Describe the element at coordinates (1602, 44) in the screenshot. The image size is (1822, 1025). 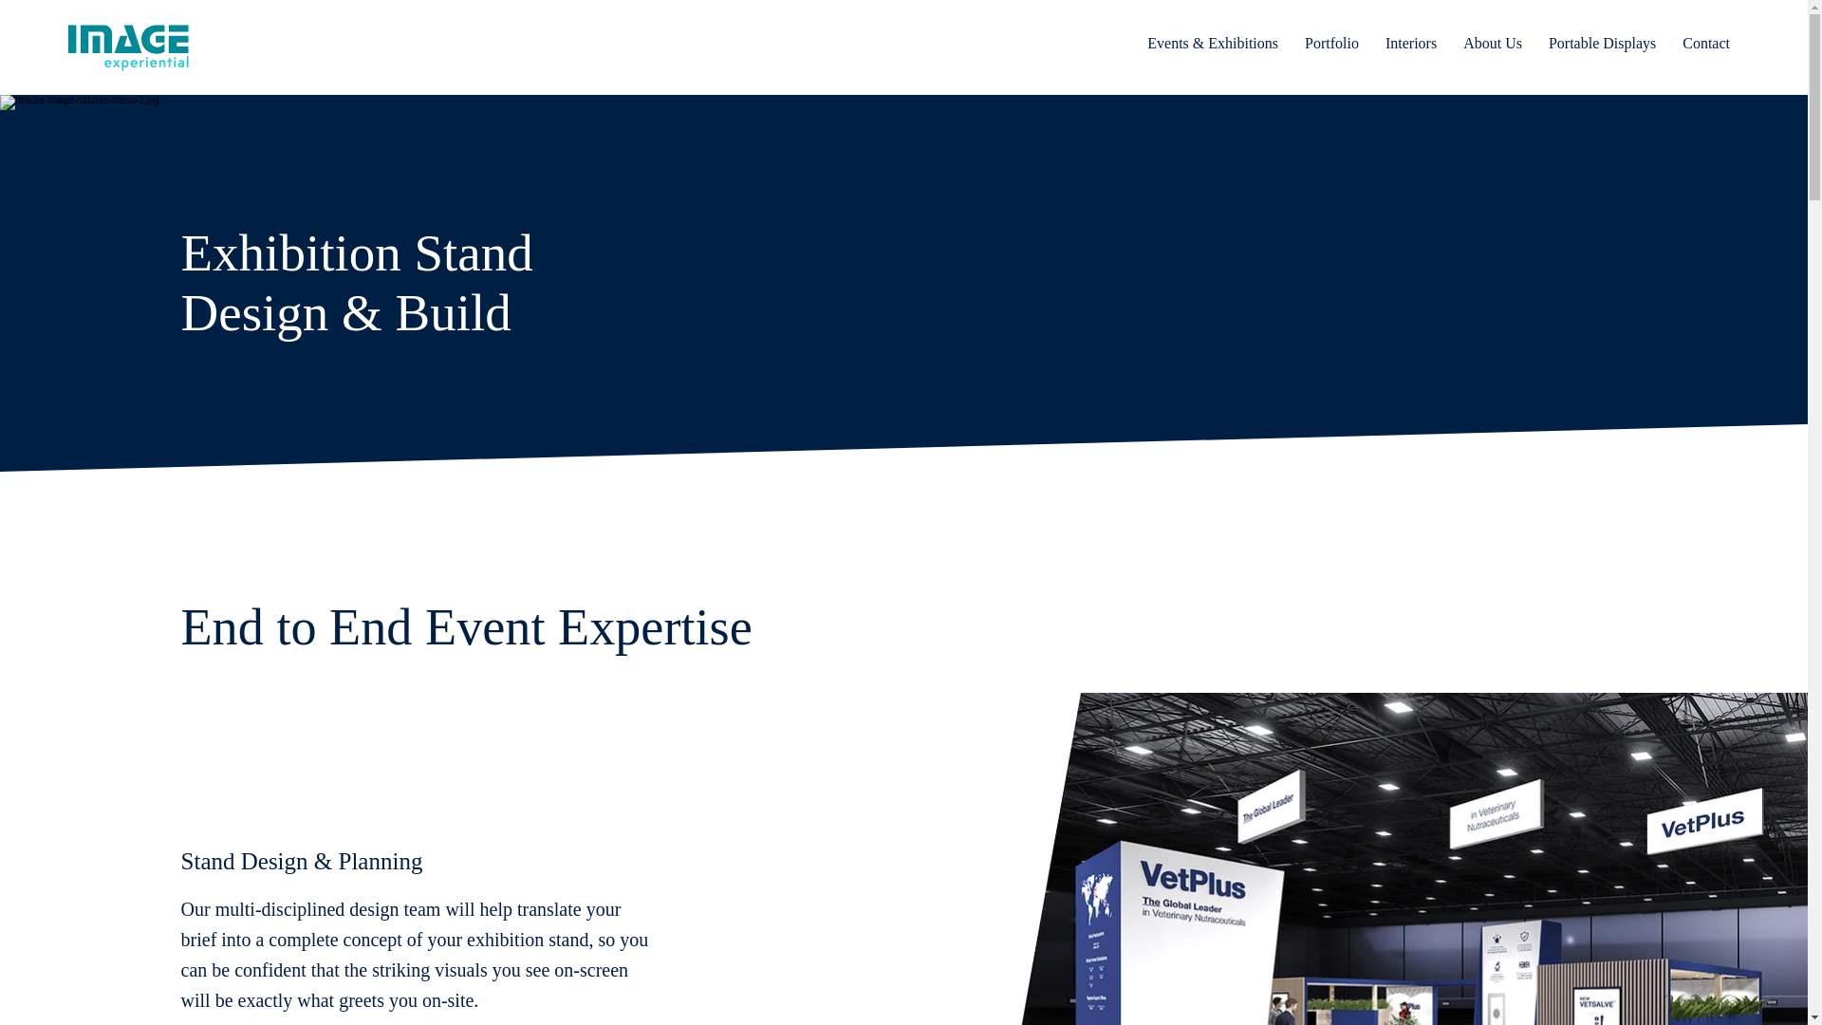
I see `Portable Displays` at that location.